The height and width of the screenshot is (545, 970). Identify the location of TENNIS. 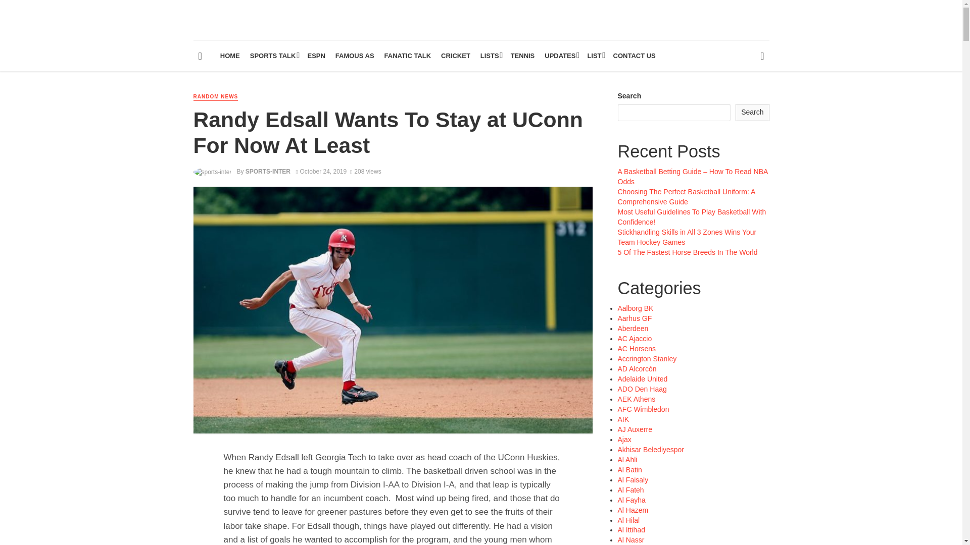
(522, 56).